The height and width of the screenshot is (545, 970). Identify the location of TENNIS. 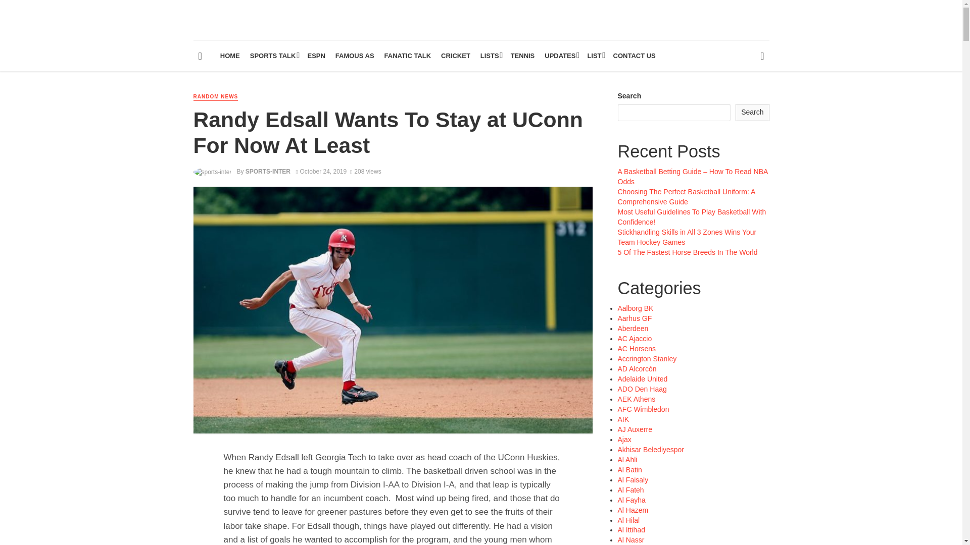
(522, 56).